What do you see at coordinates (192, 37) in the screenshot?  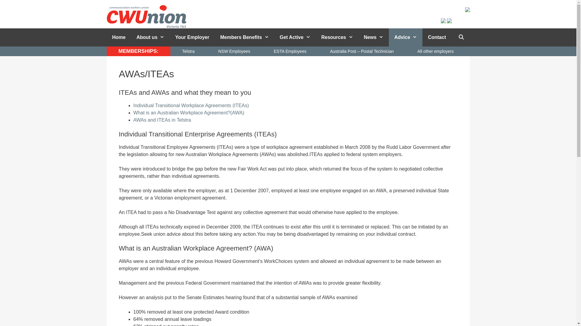 I see `Your Employer` at bounding box center [192, 37].